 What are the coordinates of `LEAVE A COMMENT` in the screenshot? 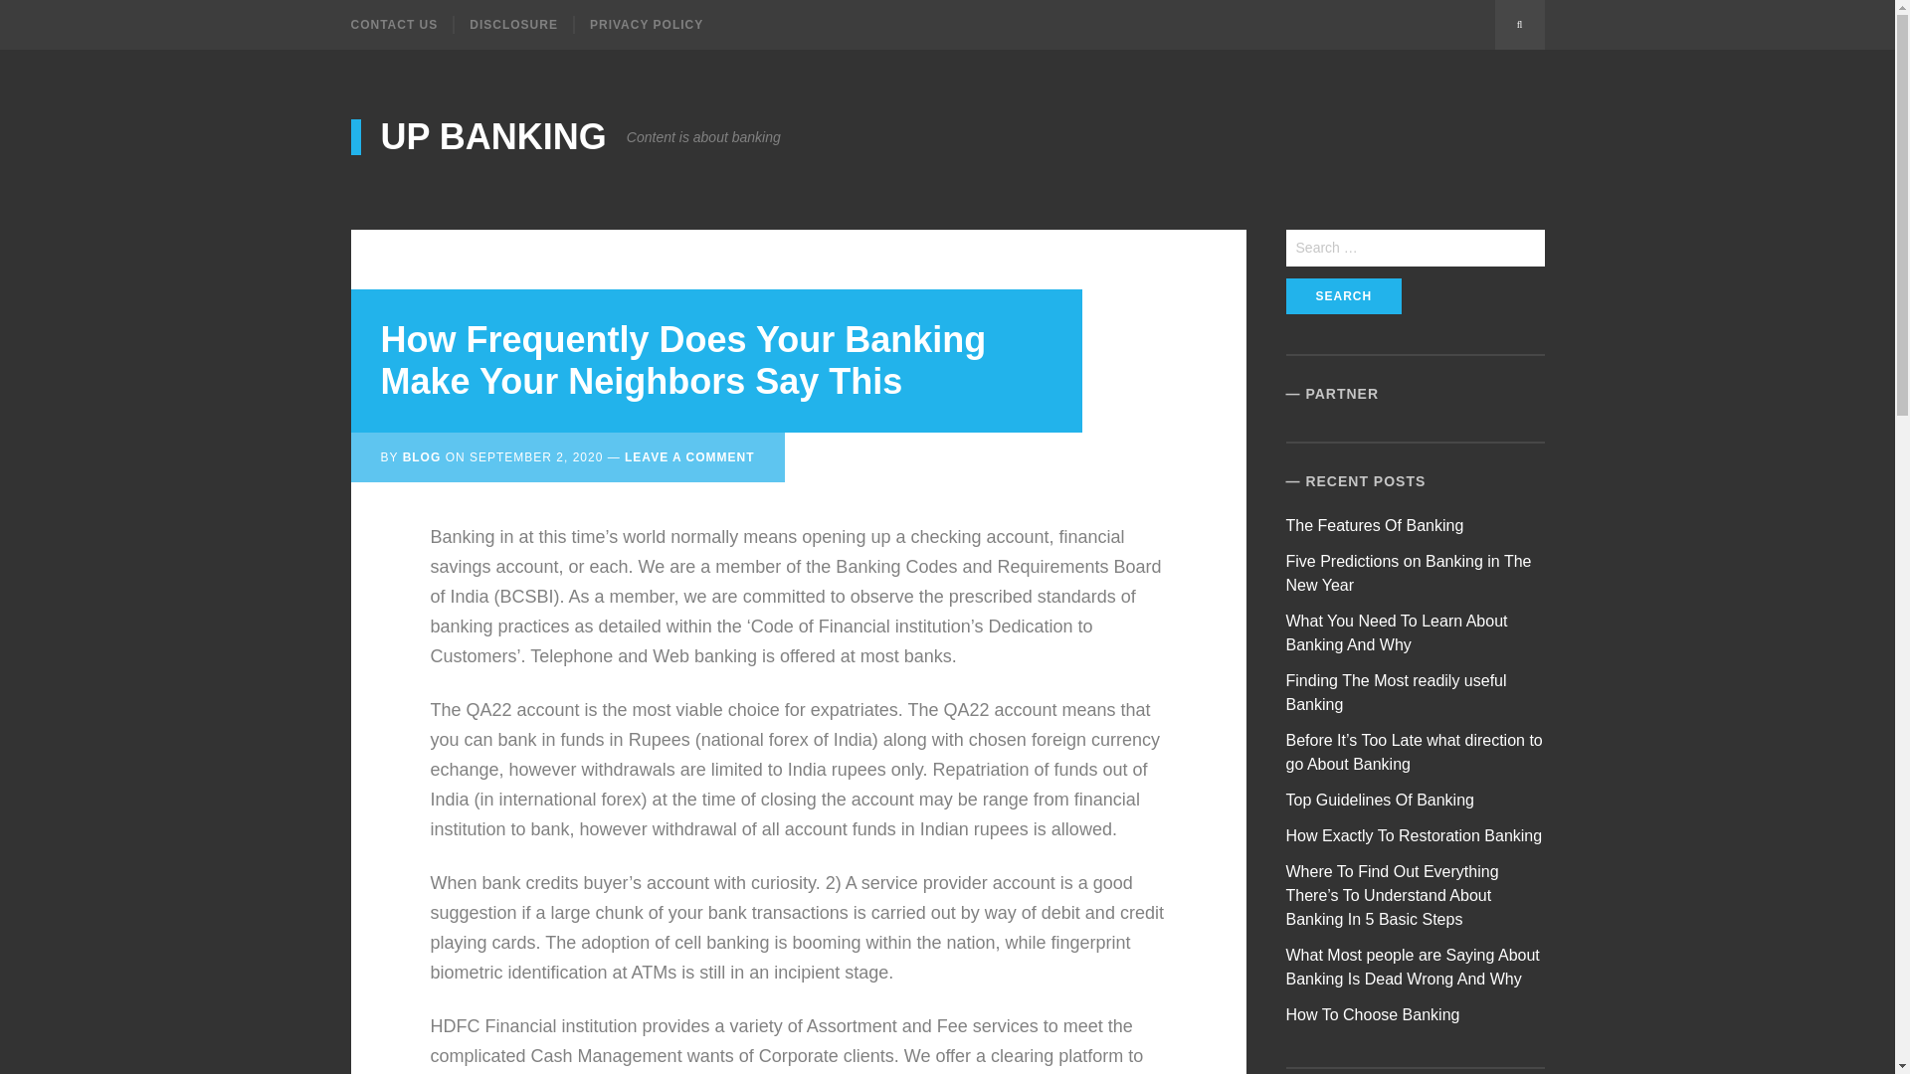 It's located at (688, 456).